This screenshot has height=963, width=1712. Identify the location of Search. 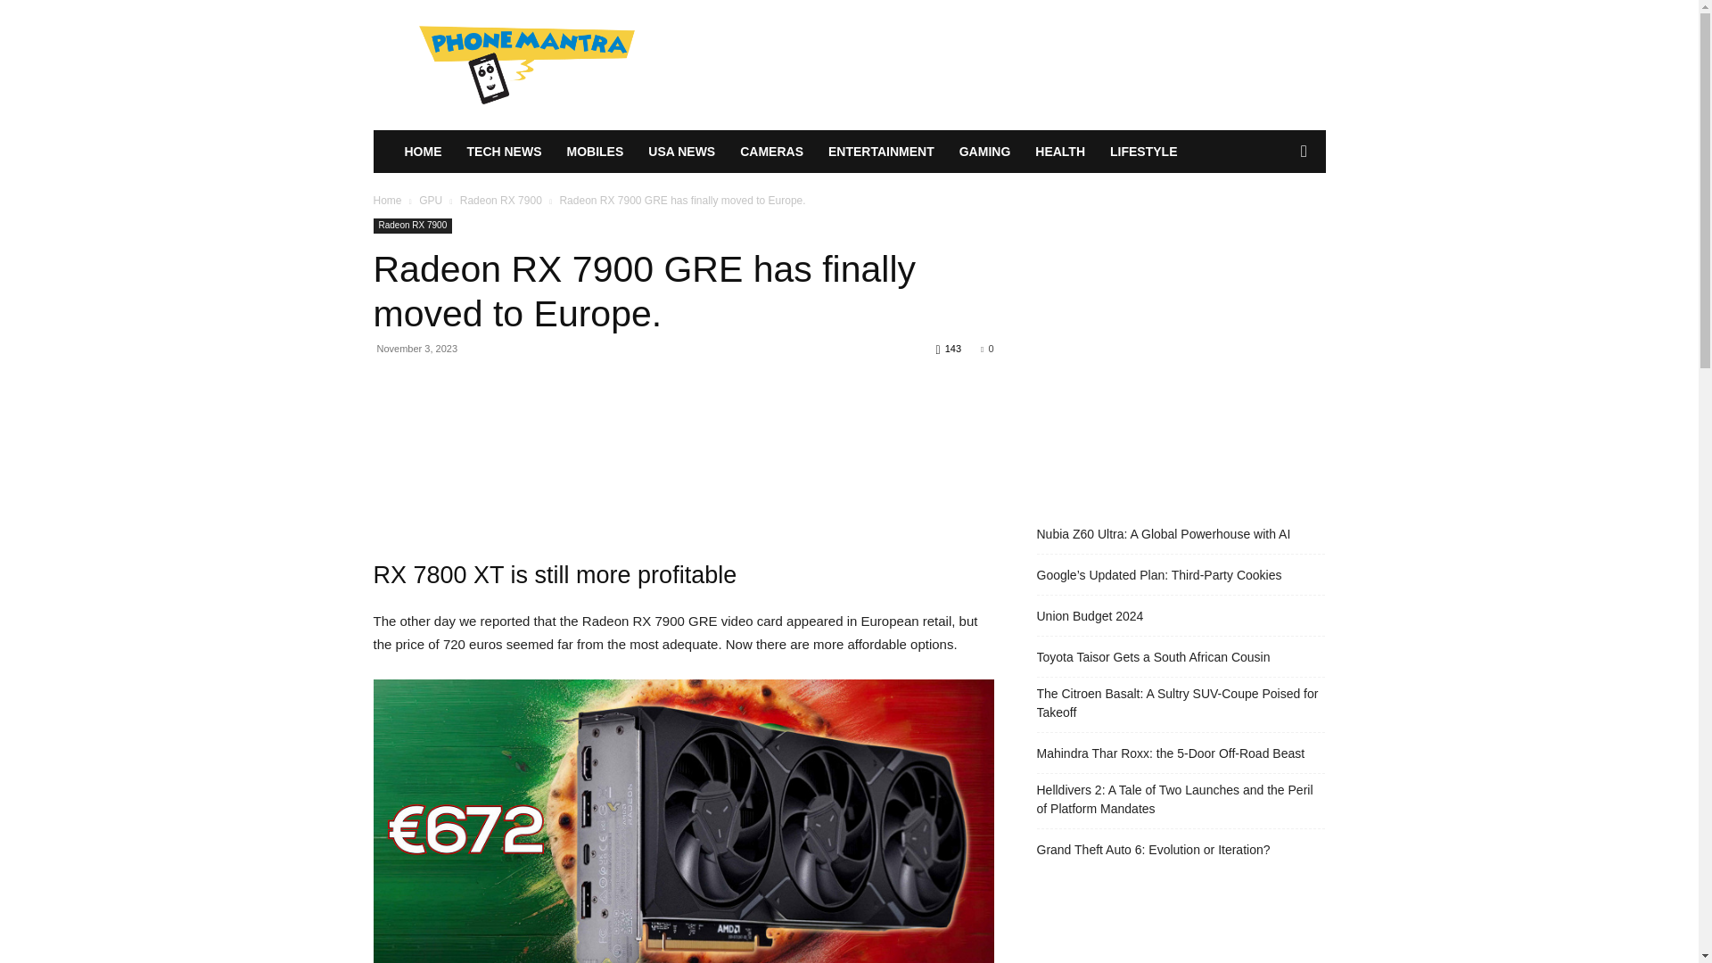
(1275, 223).